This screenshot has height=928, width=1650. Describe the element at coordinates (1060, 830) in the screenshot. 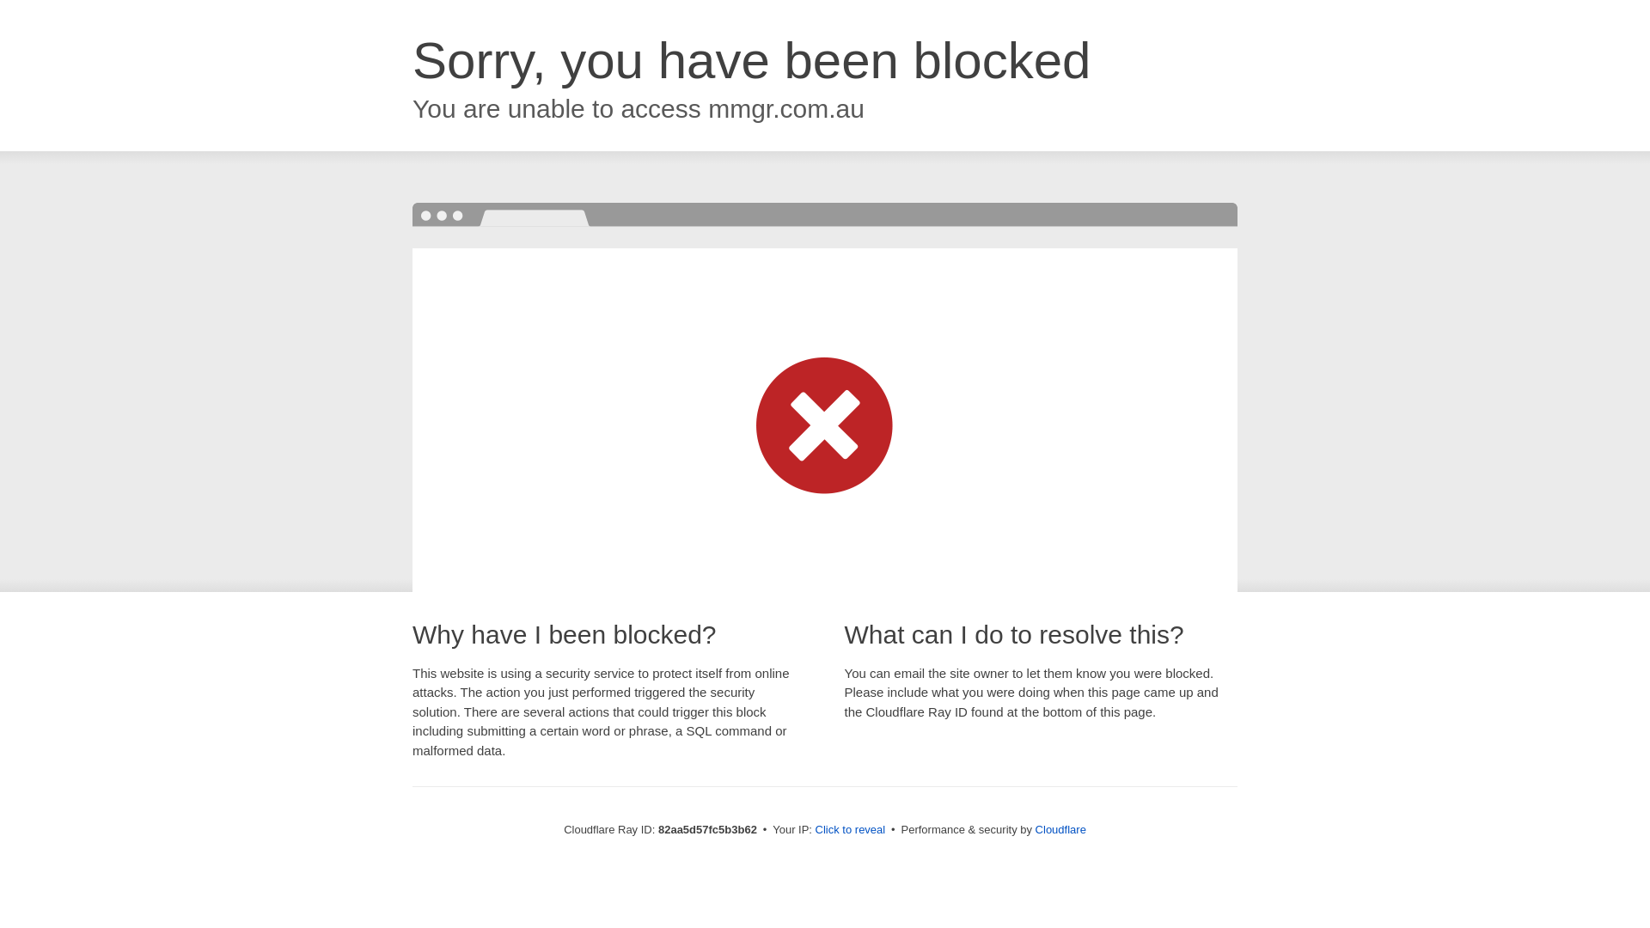

I see `Cloudflare` at that location.